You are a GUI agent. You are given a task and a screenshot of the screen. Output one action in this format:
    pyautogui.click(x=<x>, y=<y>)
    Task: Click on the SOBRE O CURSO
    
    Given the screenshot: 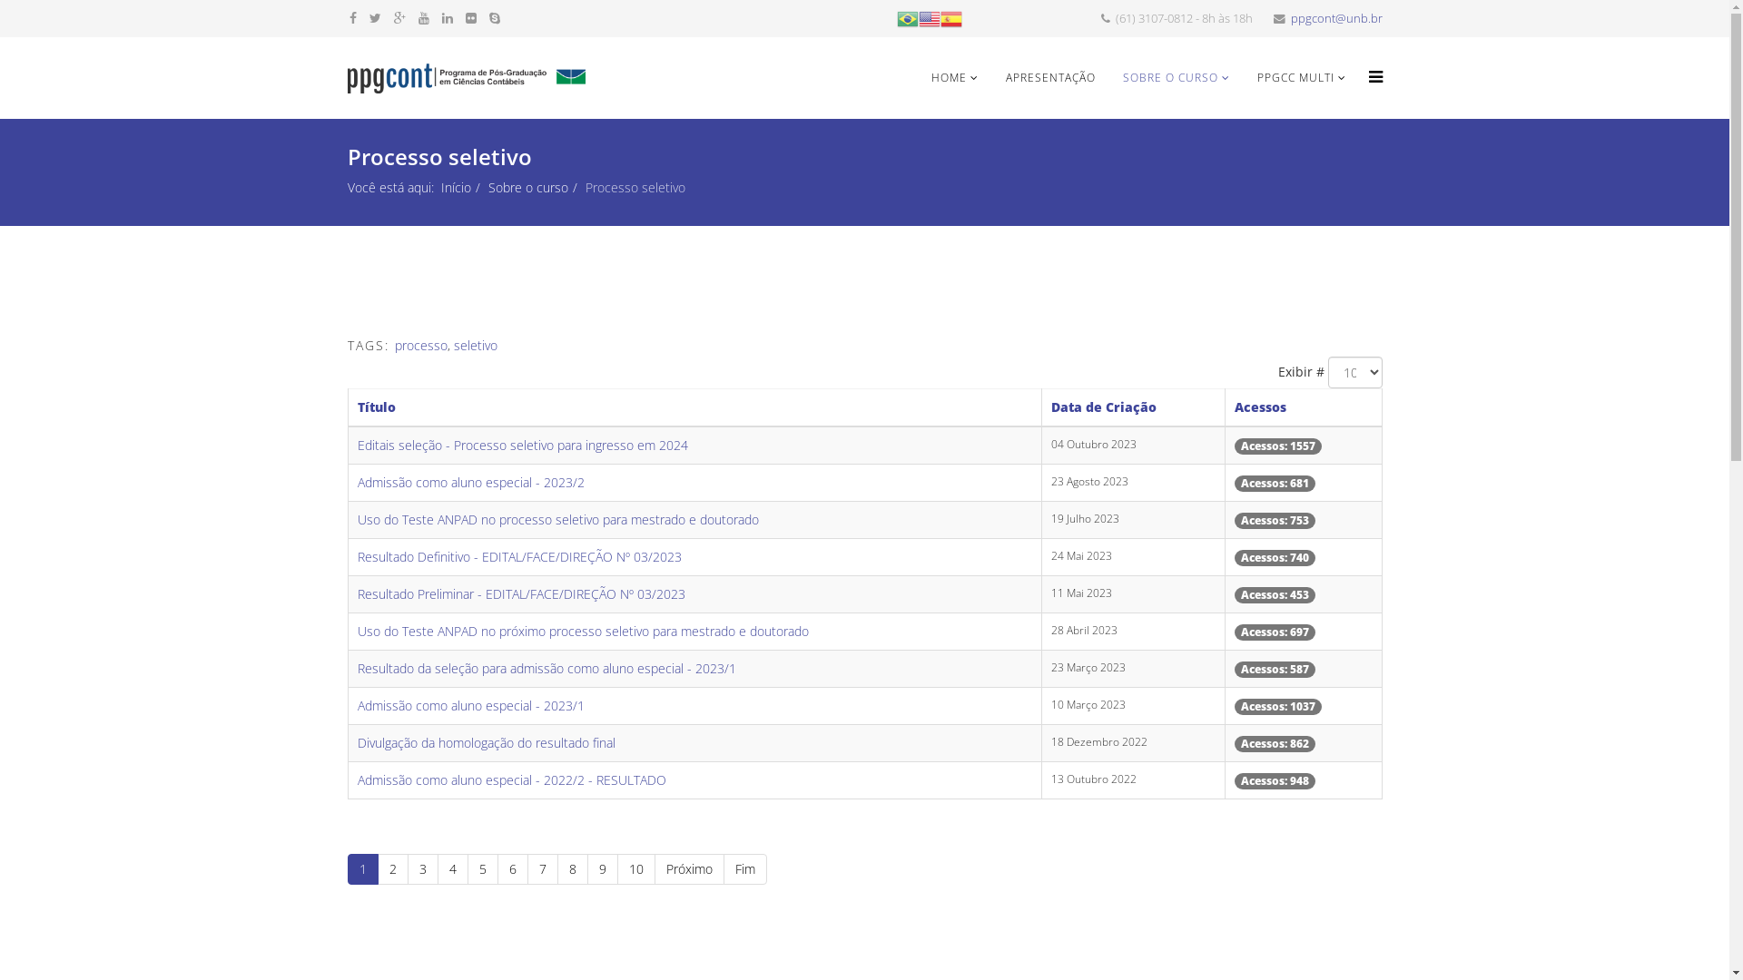 What is the action you would take?
    pyautogui.click(x=1177, y=78)
    